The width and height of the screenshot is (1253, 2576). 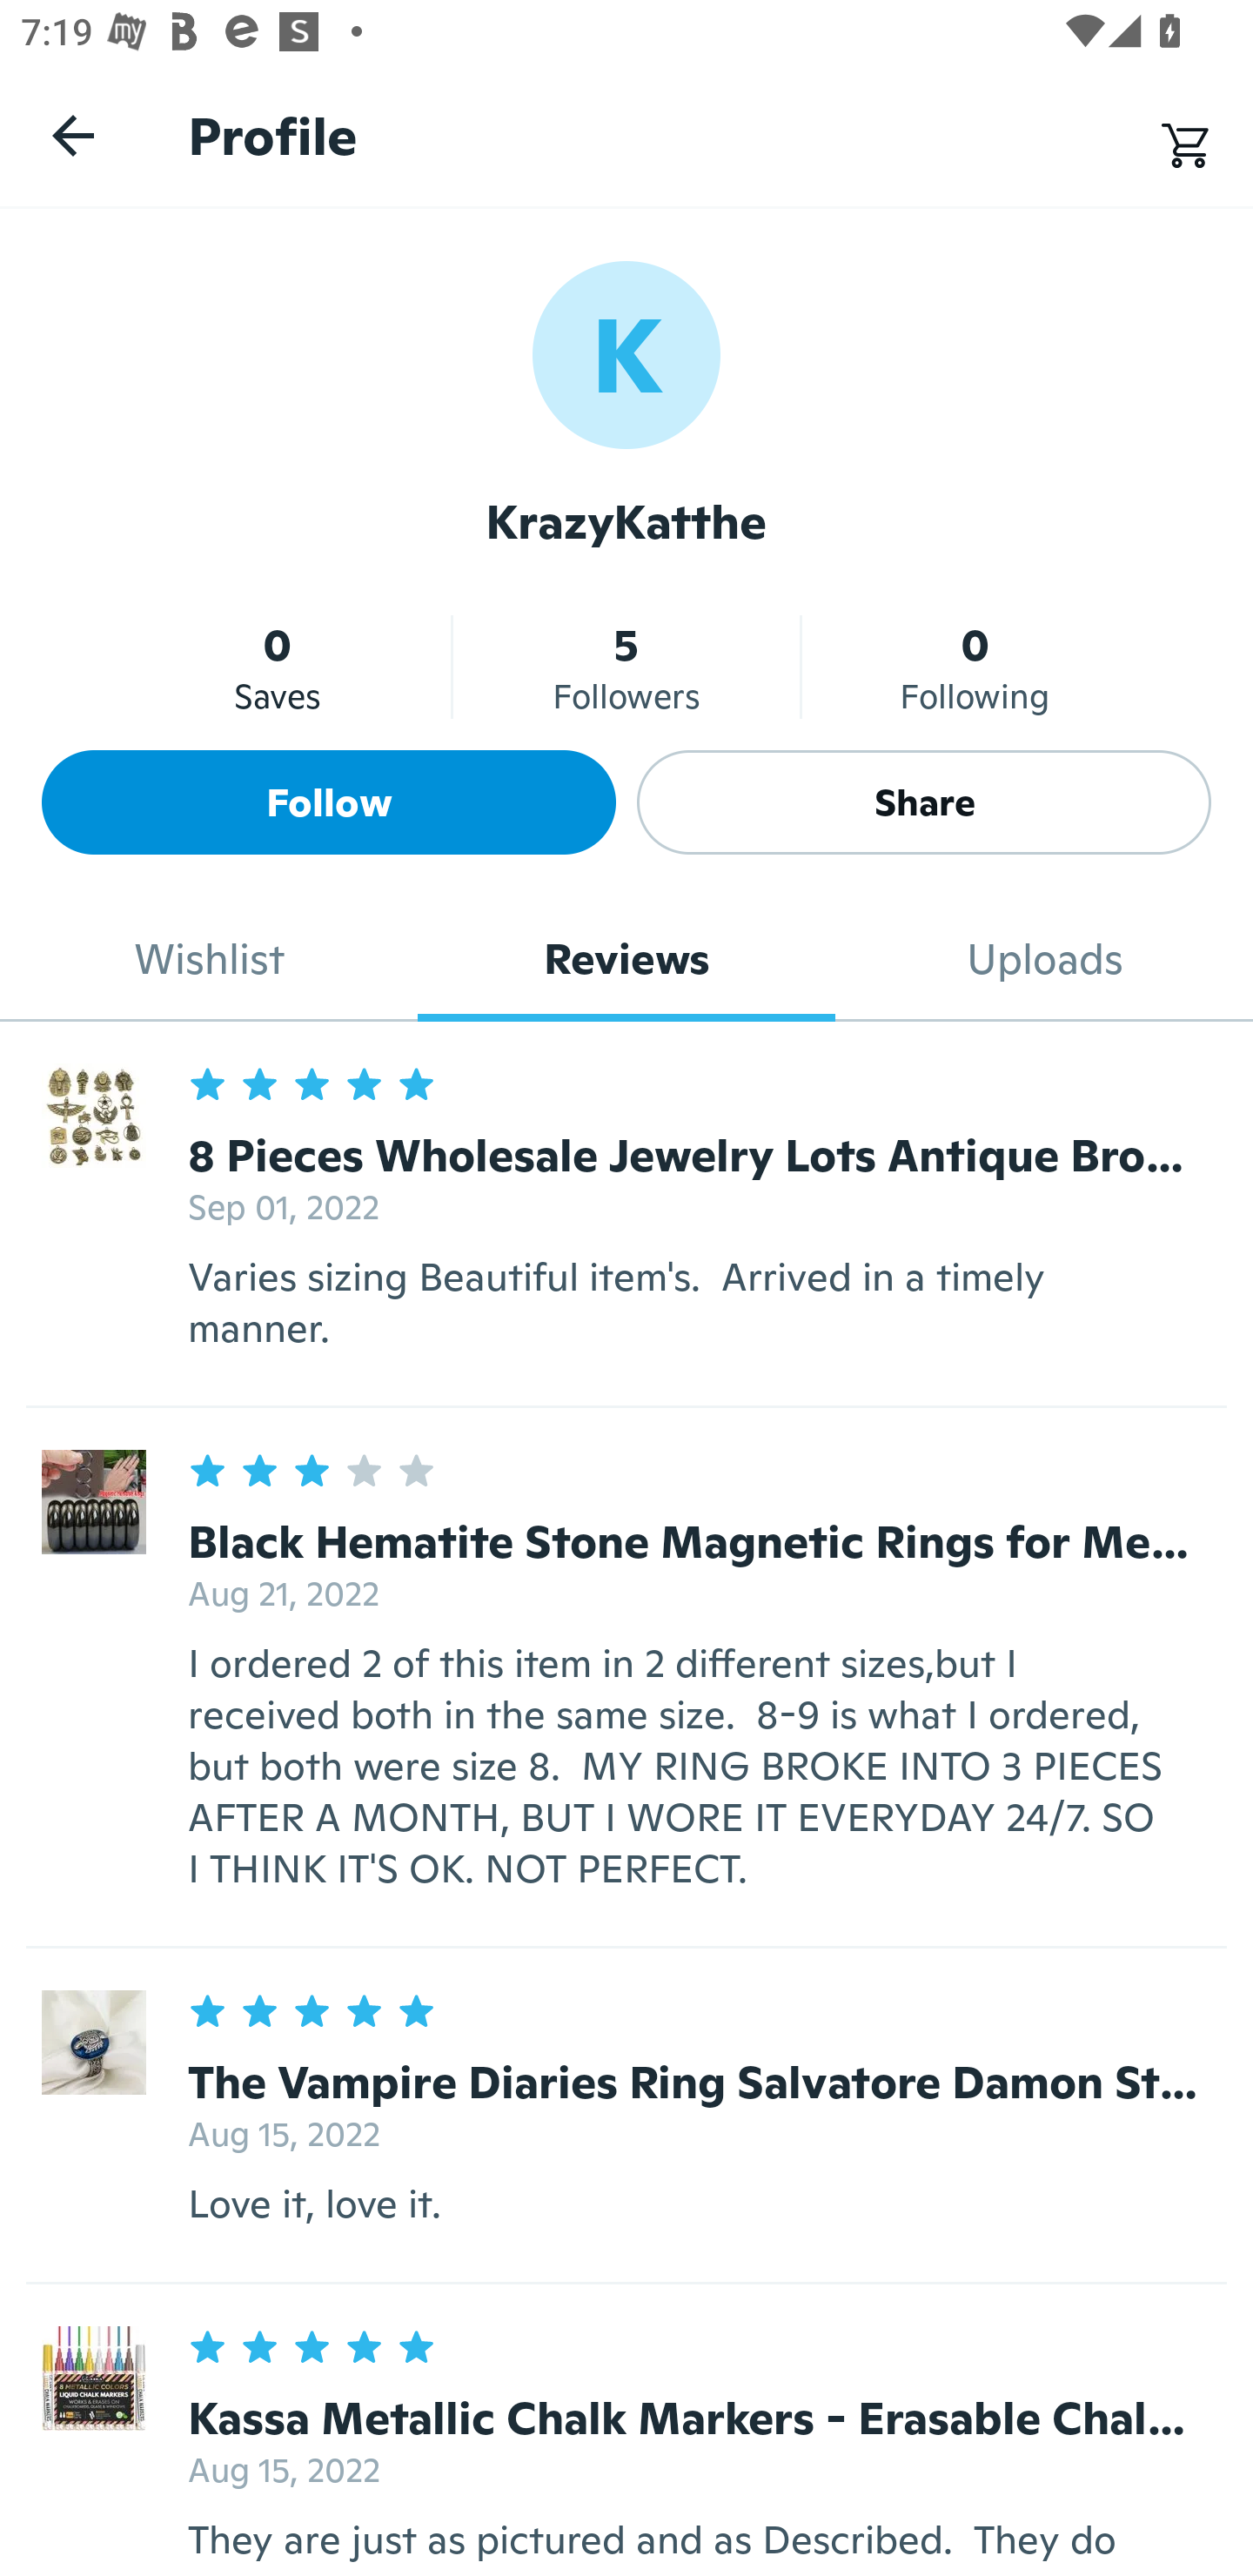 I want to click on 0 Following, so click(x=975, y=667).